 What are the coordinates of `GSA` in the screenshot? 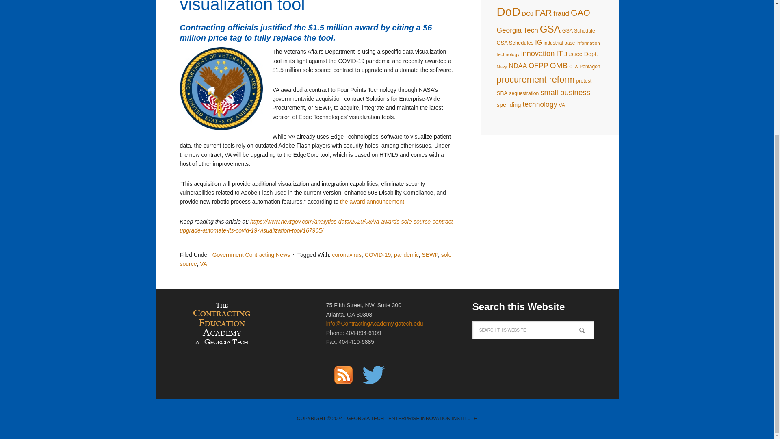 It's located at (550, 29).